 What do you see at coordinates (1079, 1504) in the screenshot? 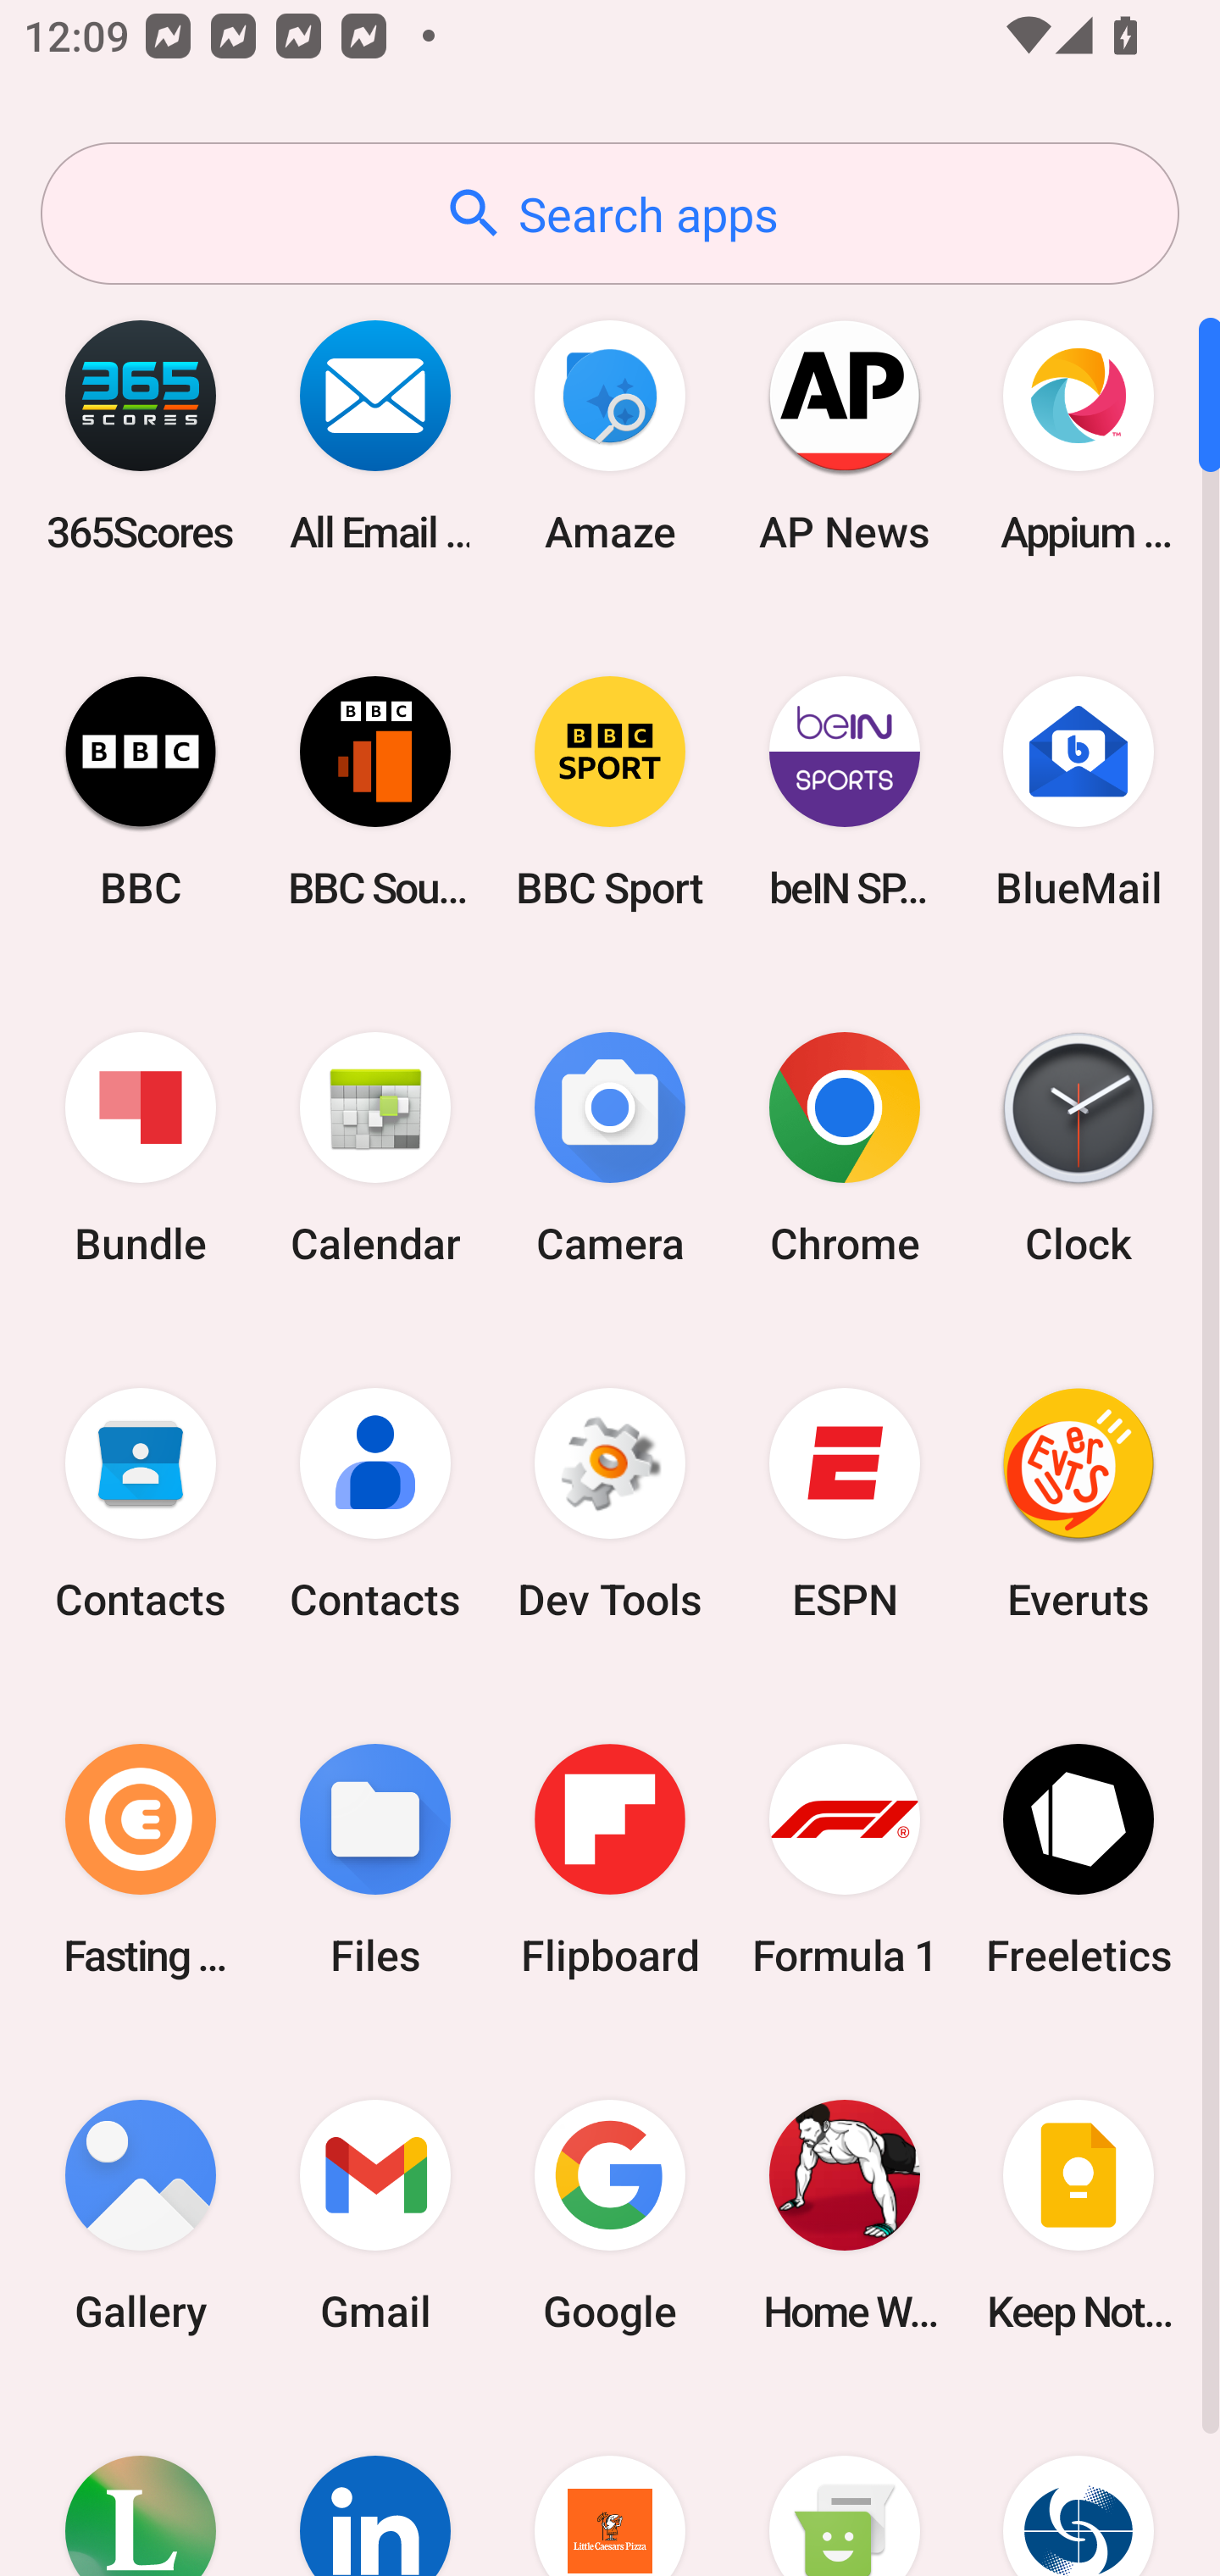
I see `Everuts` at bounding box center [1079, 1504].